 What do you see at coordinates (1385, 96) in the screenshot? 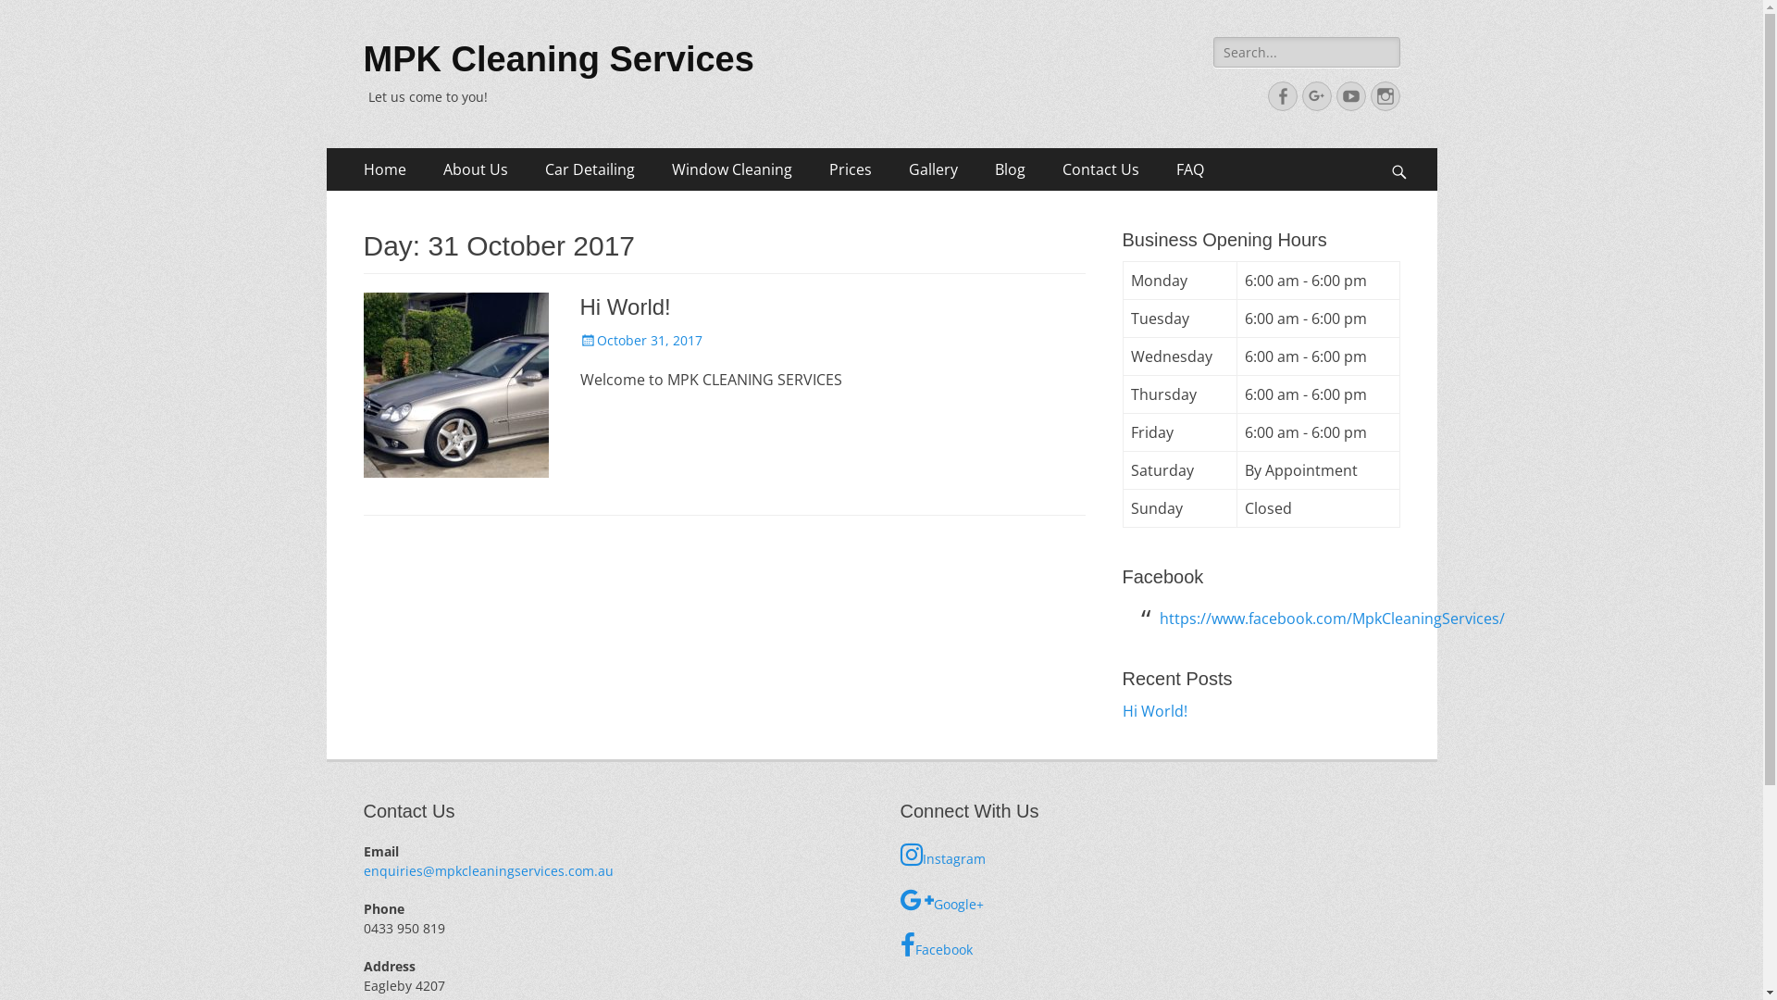
I see `Instagram` at bounding box center [1385, 96].